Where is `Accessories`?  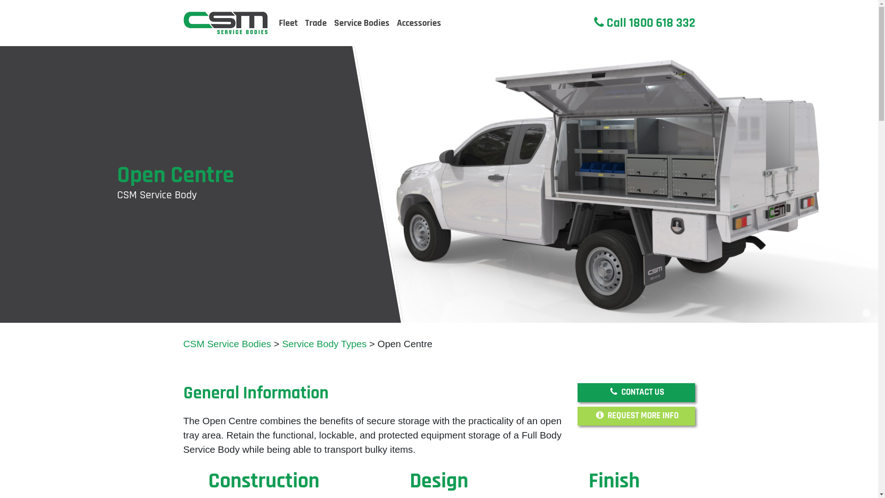
Accessories is located at coordinates (419, 23).